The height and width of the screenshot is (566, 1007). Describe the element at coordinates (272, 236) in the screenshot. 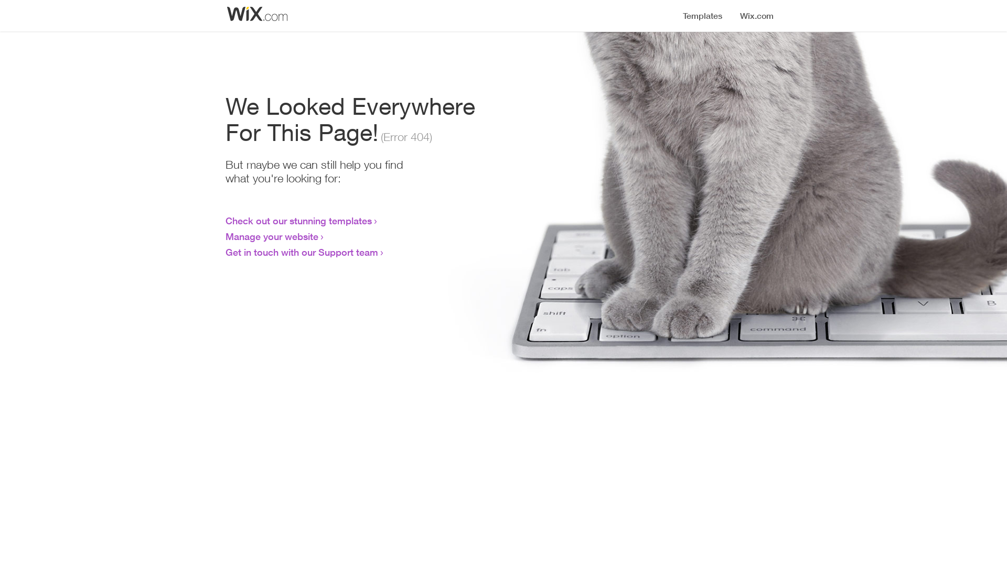

I see `Manage your website` at that location.